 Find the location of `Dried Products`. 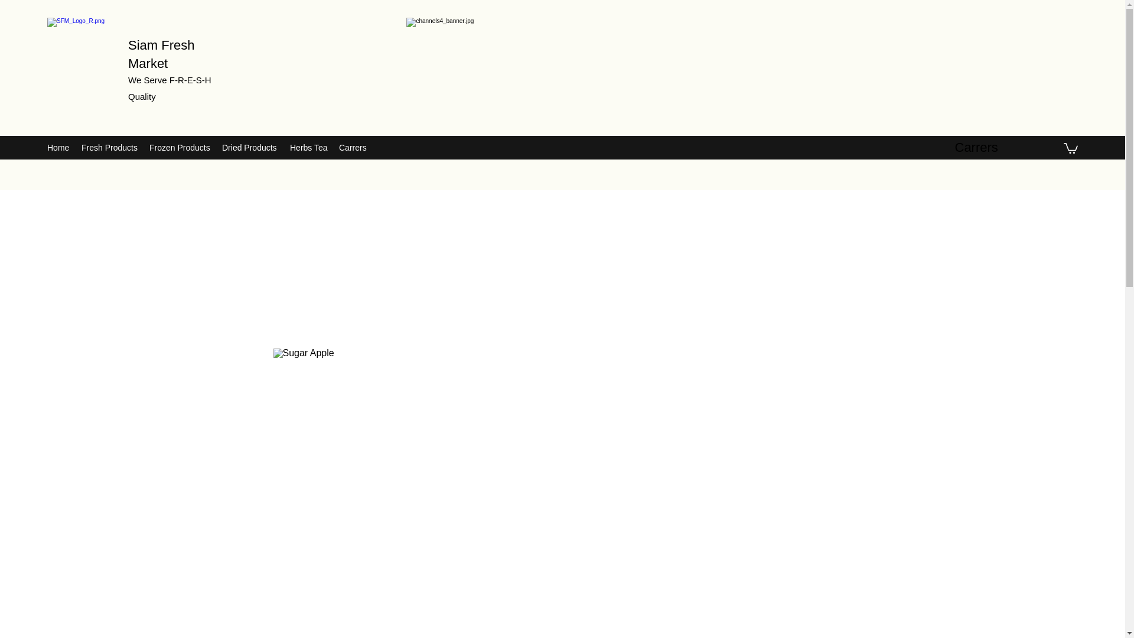

Dried Products is located at coordinates (250, 148).